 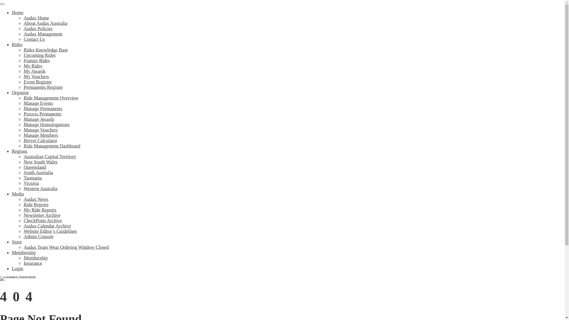 What do you see at coordinates (43, 220) in the screenshot?
I see `CheckPoint Archive` at bounding box center [43, 220].